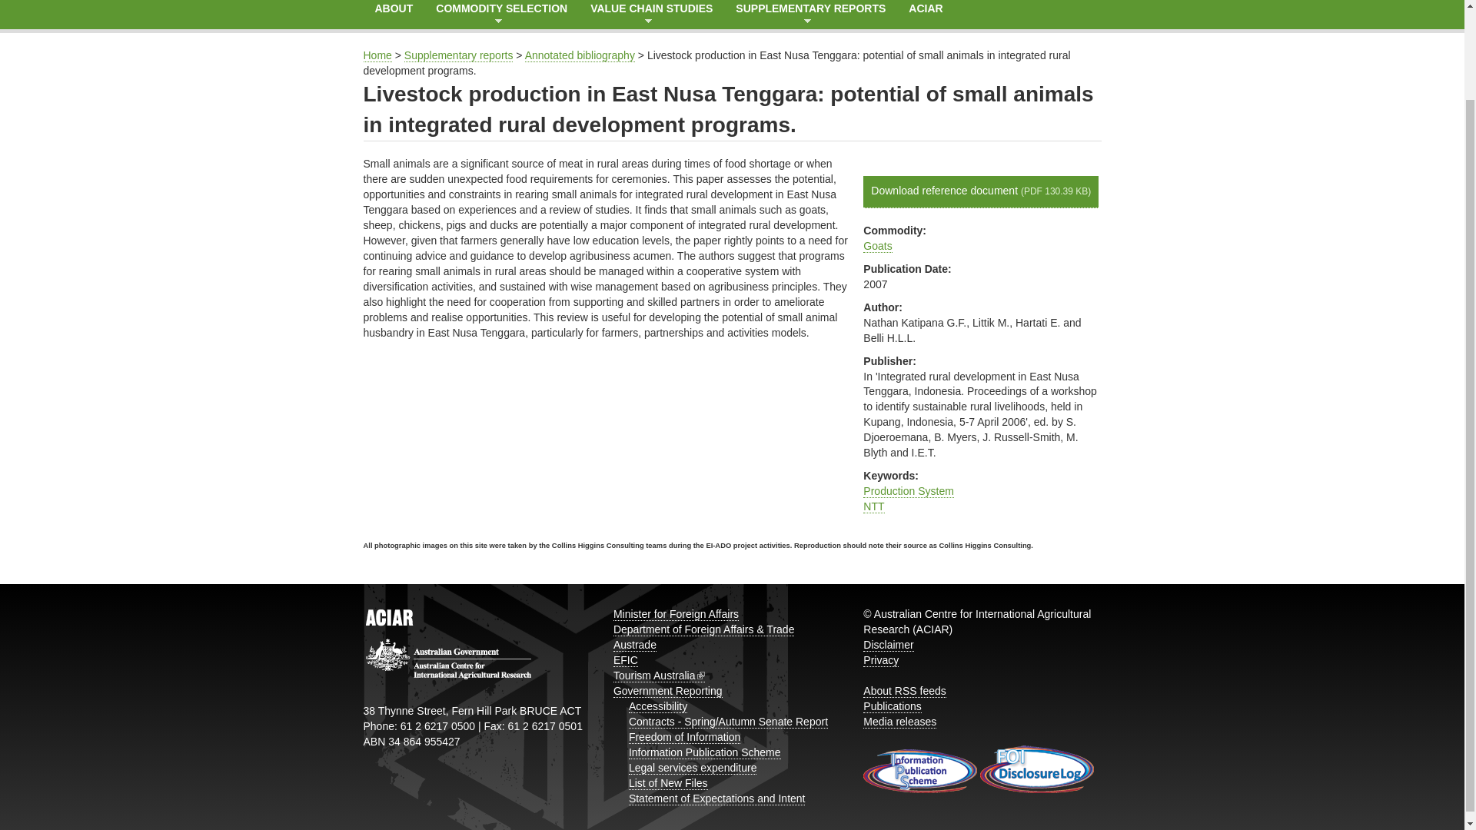 The width and height of the screenshot is (1476, 830). I want to click on Production System, so click(909, 491).